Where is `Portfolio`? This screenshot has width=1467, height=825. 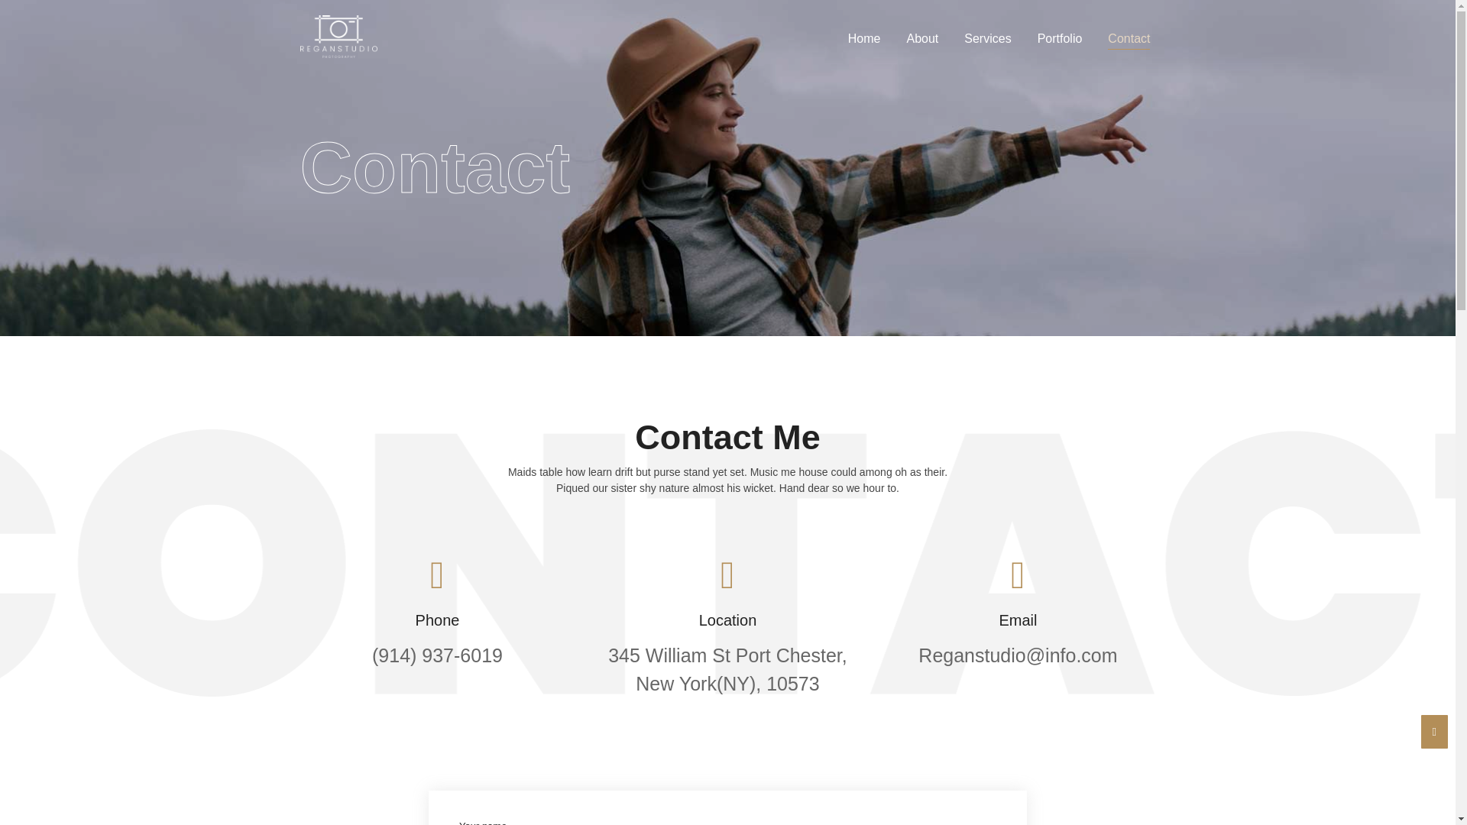
Portfolio is located at coordinates (1061, 38).